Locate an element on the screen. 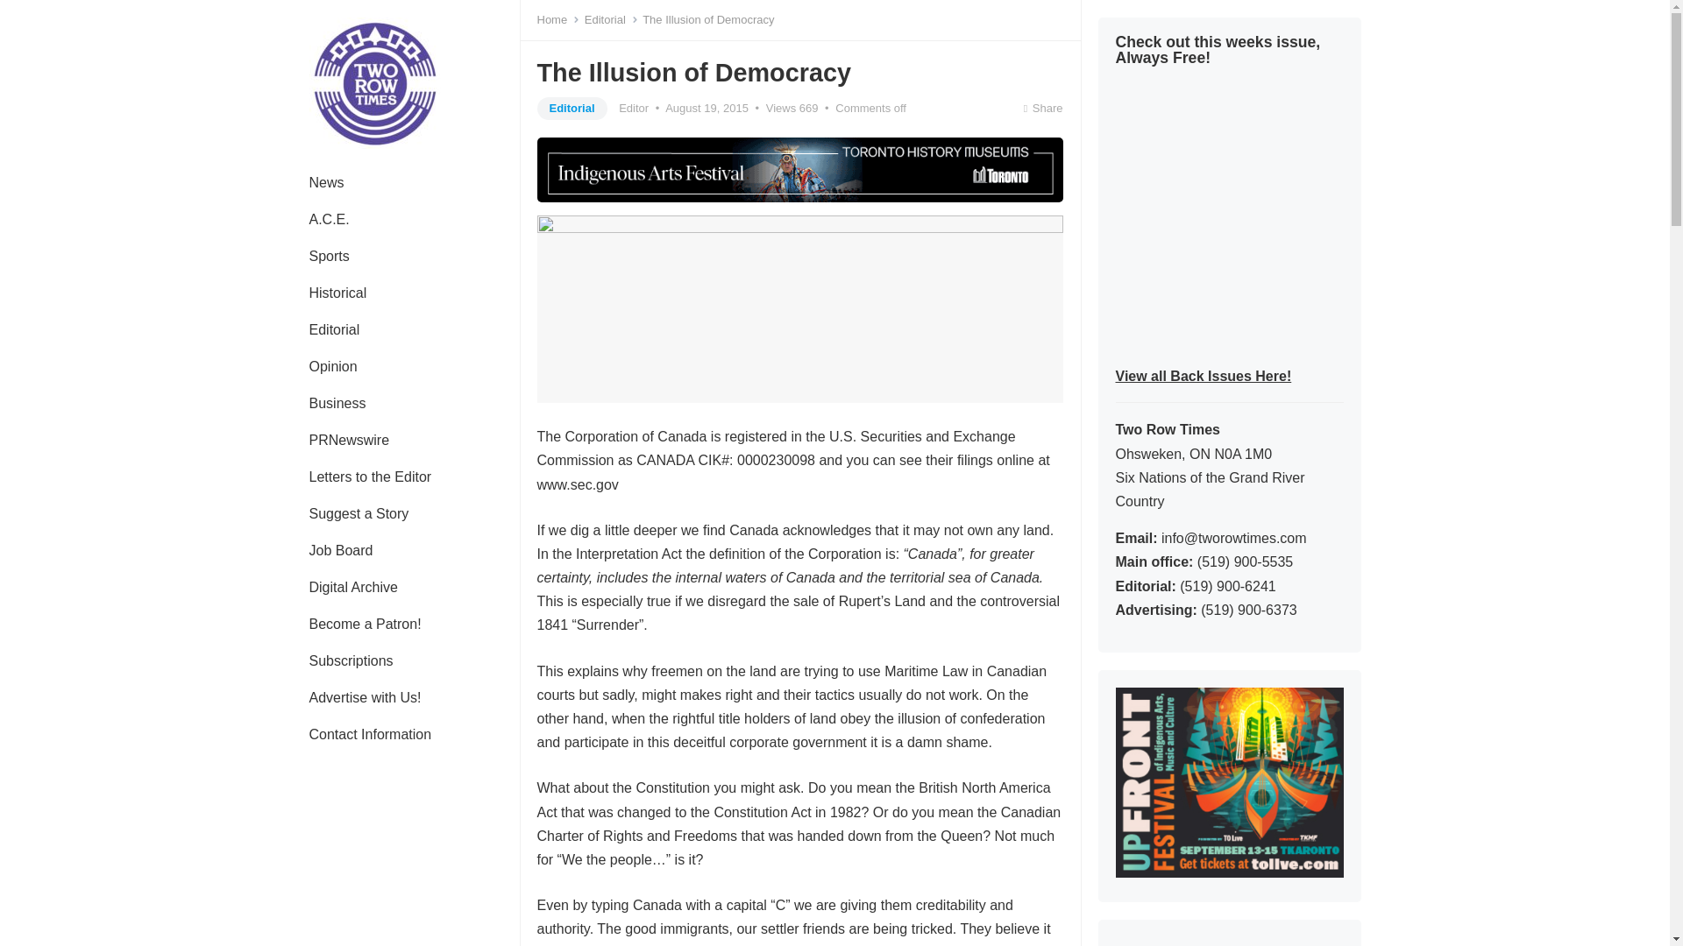 The width and height of the screenshot is (1683, 946). Digital Archive is located at coordinates (352, 588).